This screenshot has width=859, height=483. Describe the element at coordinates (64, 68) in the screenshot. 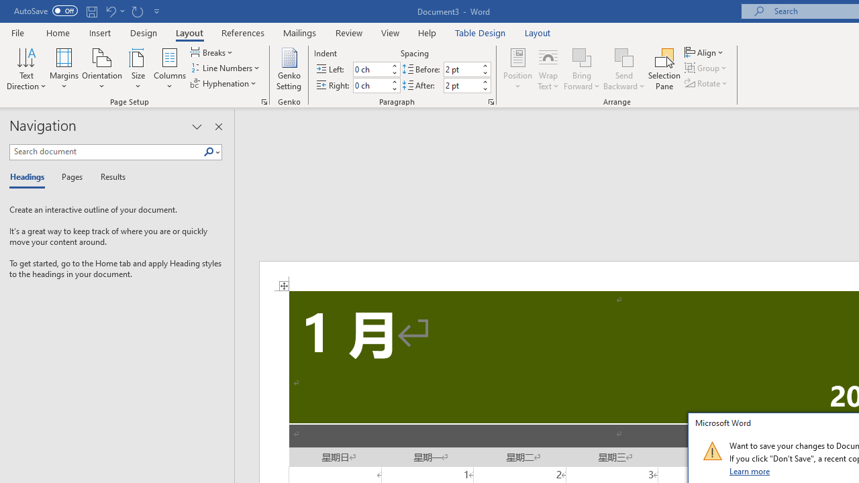

I see `Margins` at that location.